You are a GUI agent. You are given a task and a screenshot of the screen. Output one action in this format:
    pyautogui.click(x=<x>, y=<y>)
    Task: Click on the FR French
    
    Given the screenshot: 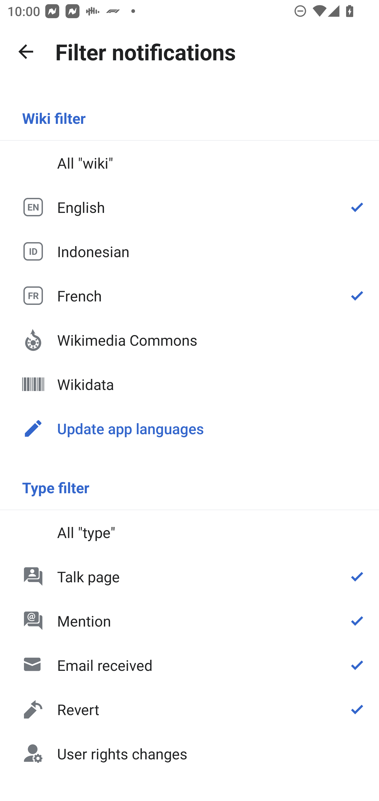 What is the action you would take?
    pyautogui.click(x=189, y=295)
    